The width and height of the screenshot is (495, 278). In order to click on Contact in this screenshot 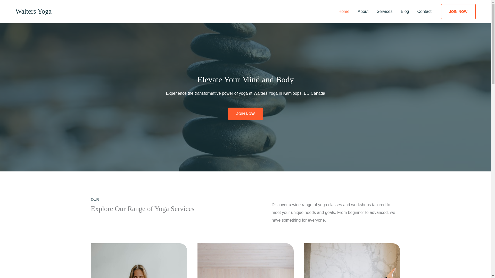, I will do `click(424, 11)`.